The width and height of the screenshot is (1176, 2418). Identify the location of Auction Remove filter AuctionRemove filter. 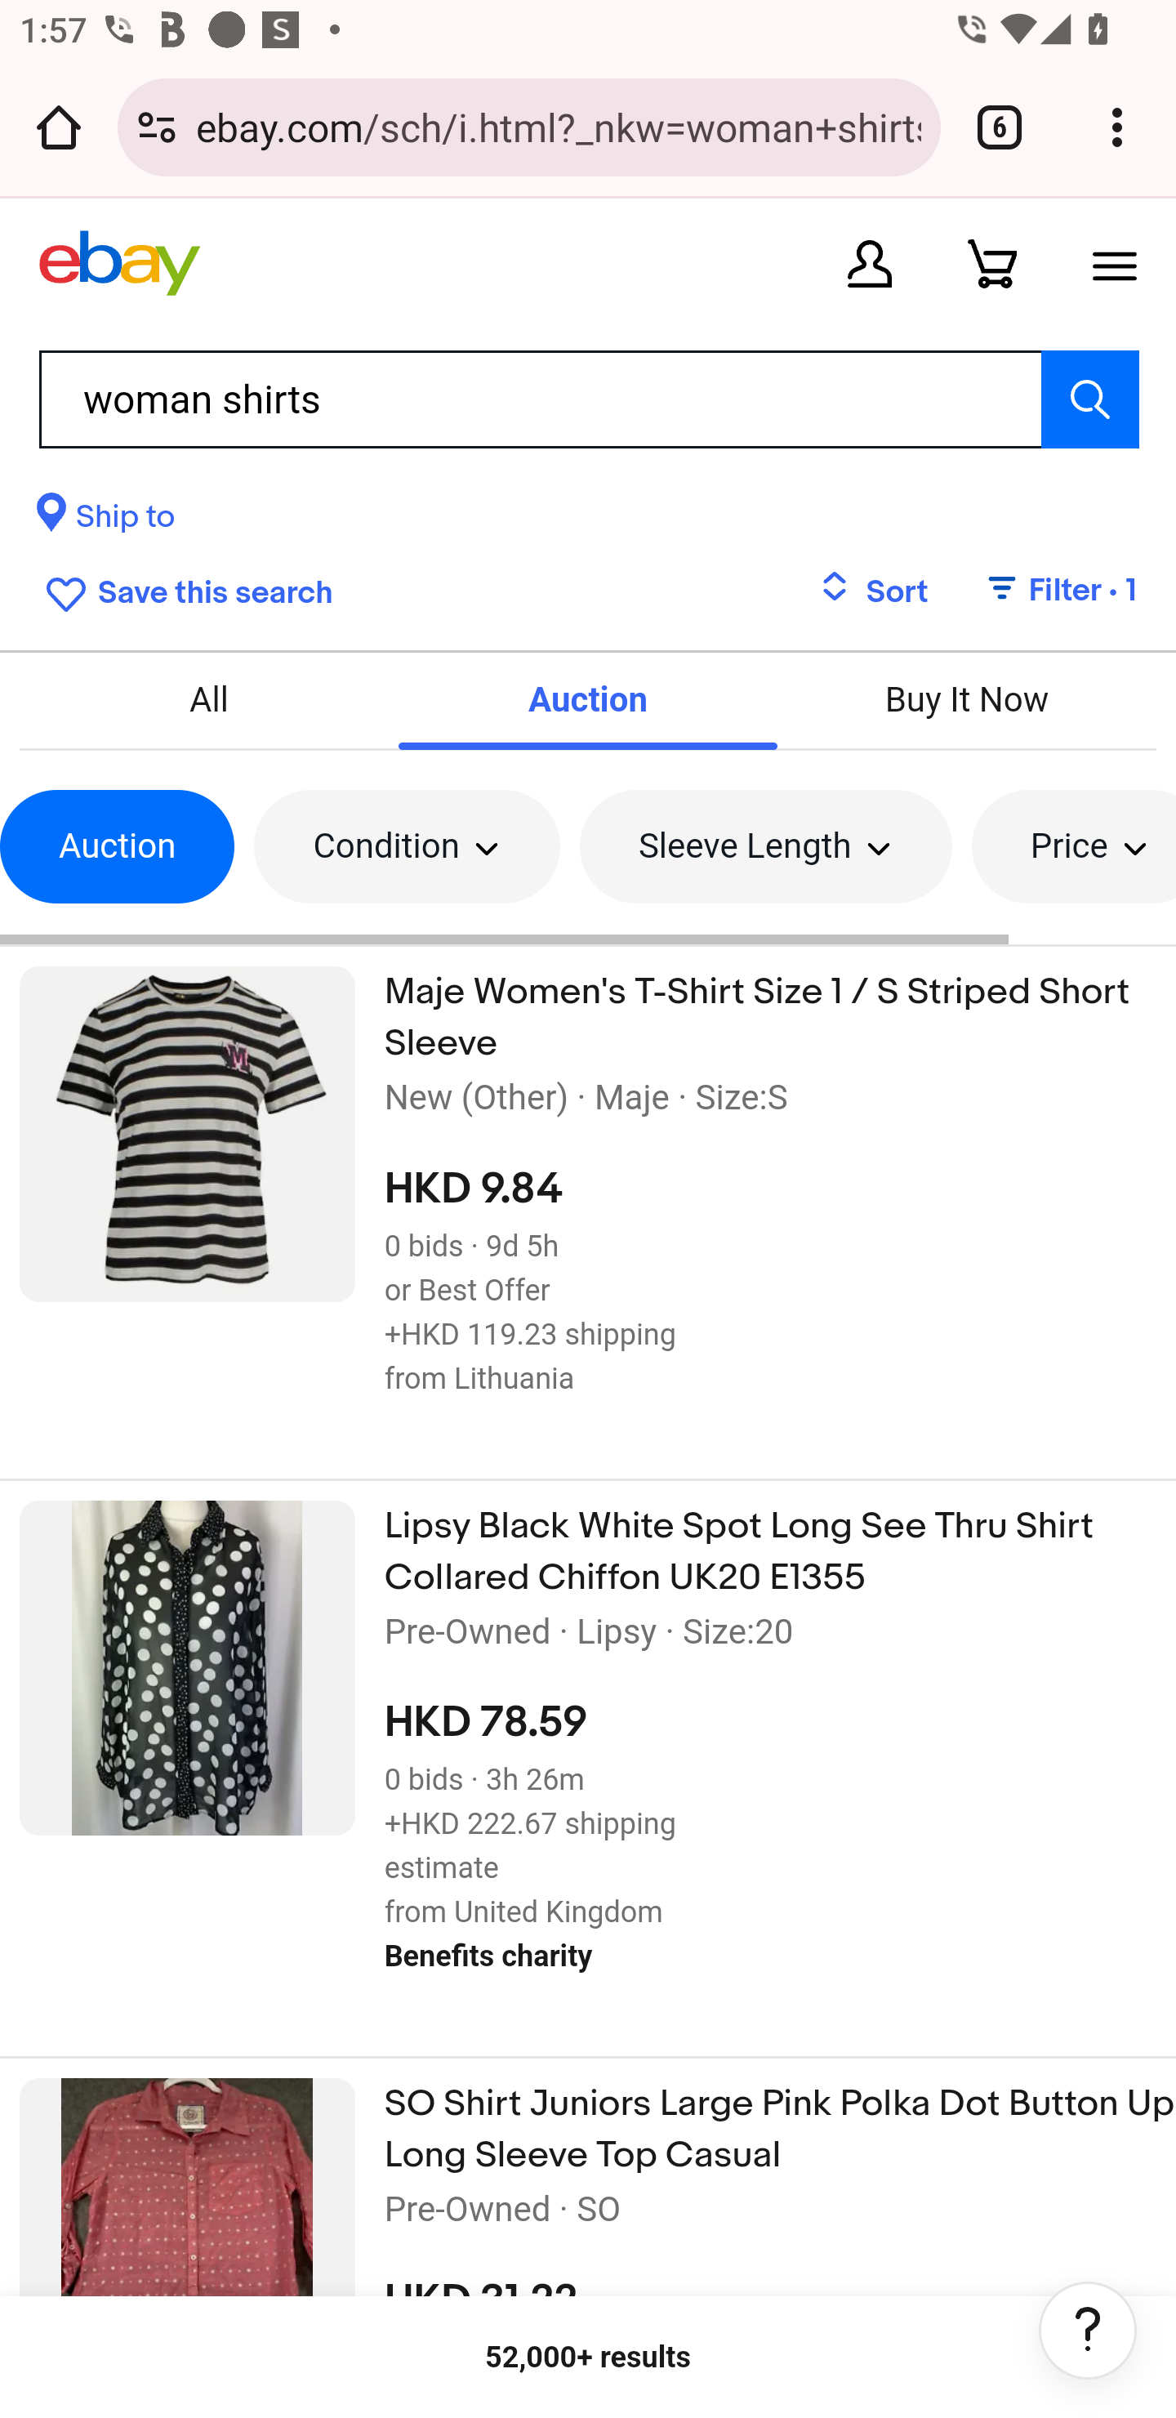
(118, 846).